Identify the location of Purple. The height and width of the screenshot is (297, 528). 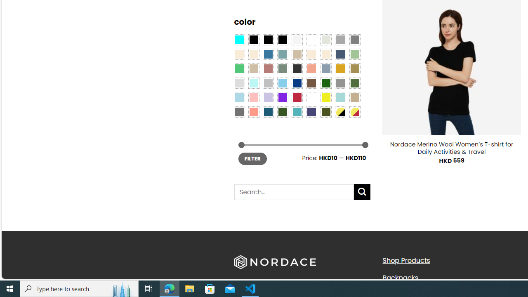
(282, 97).